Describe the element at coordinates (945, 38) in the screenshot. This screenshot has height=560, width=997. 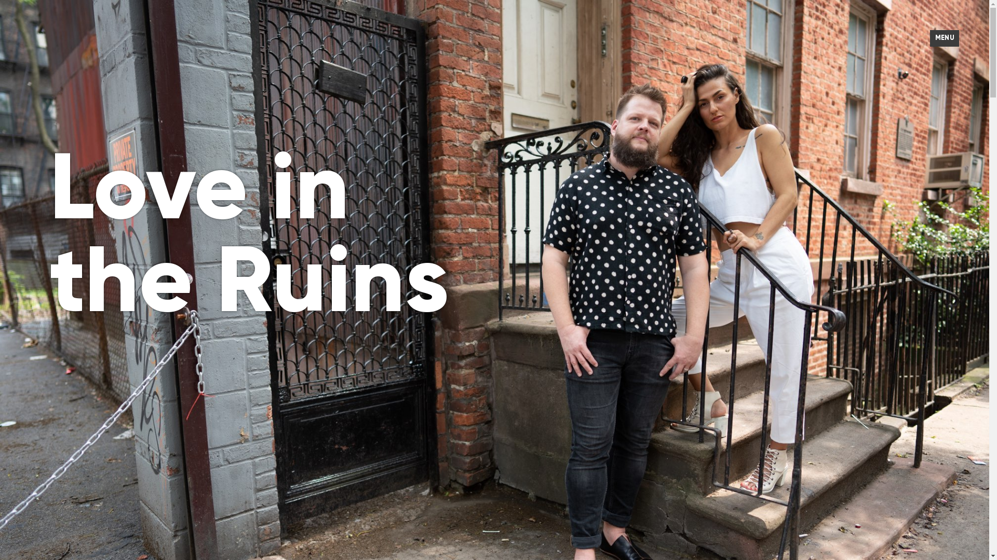
I see `VIEW
MENU` at that location.